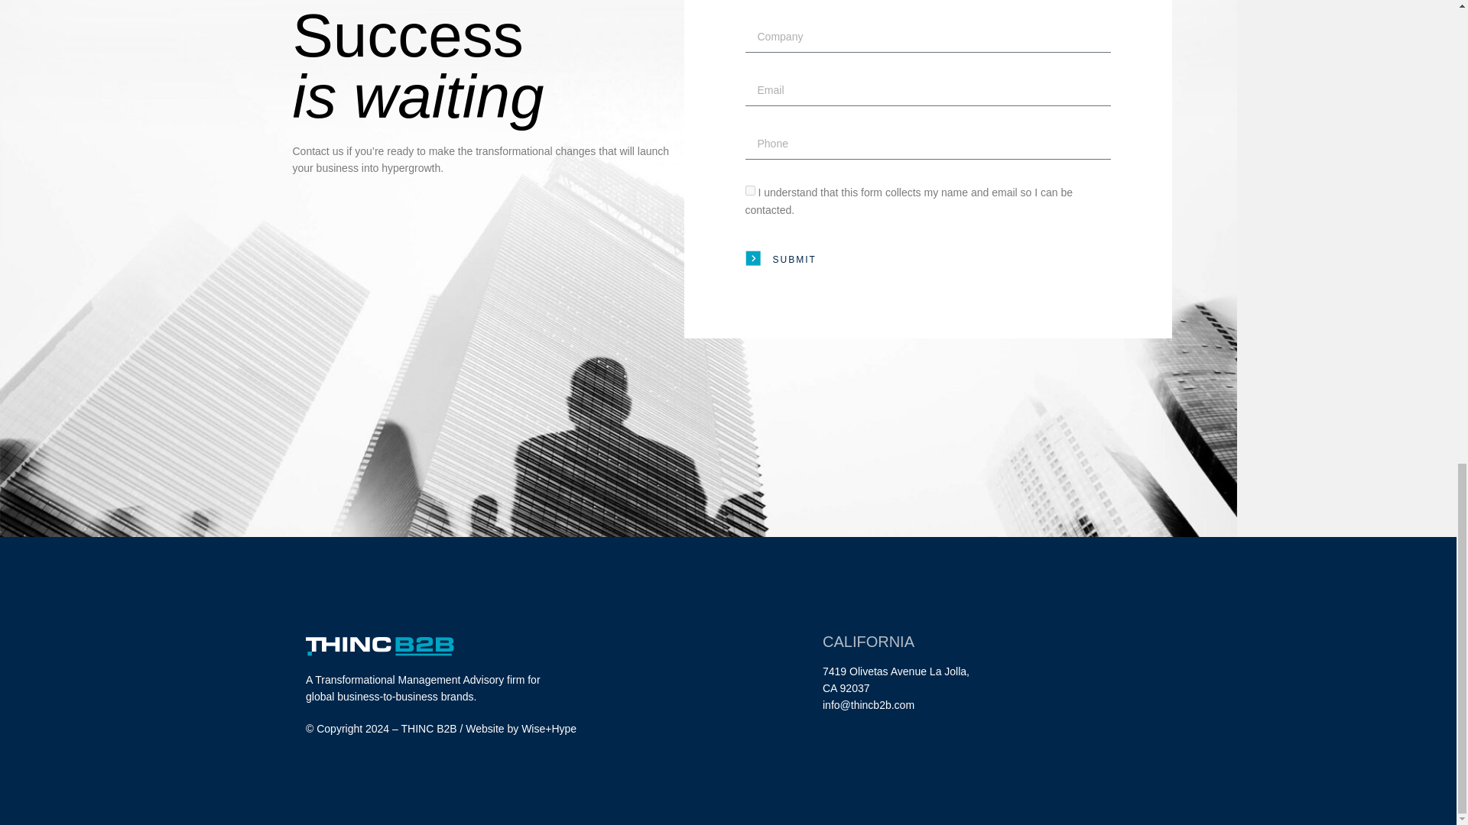 The width and height of the screenshot is (1468, 825). I want to click on SUBMIT, so click(780, 259).